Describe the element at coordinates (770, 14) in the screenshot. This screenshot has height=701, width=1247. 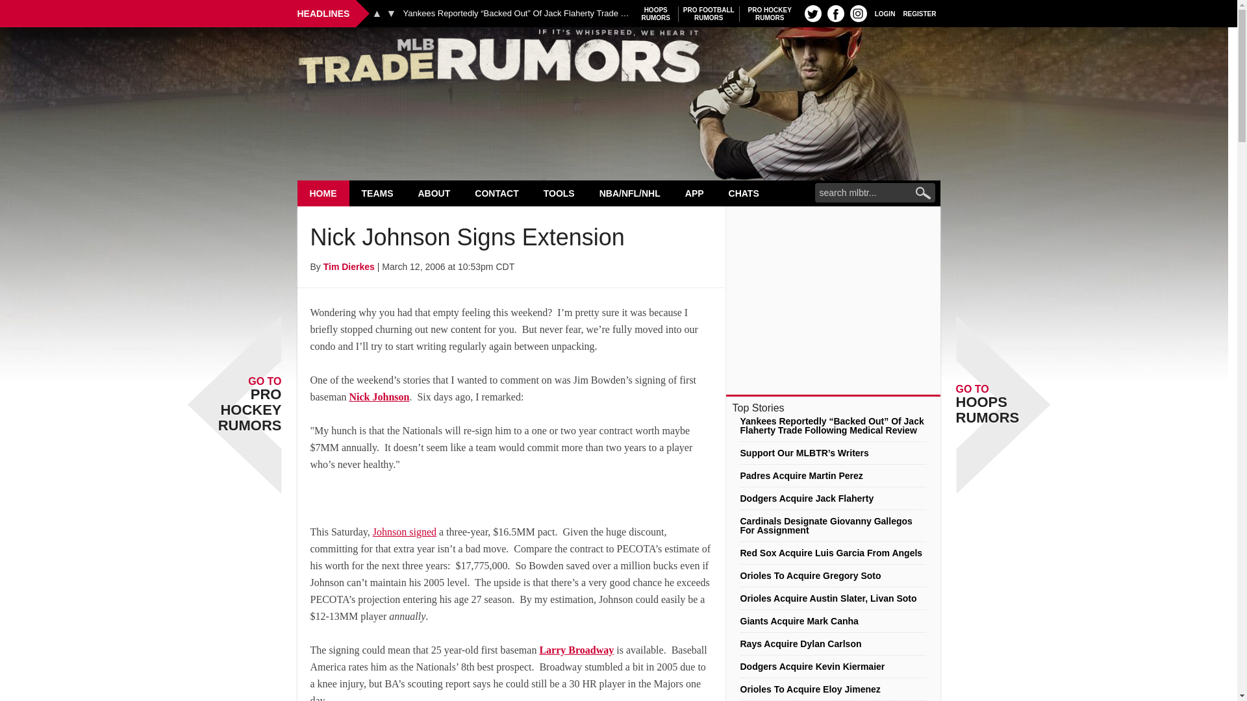
I see `Next` at that location.